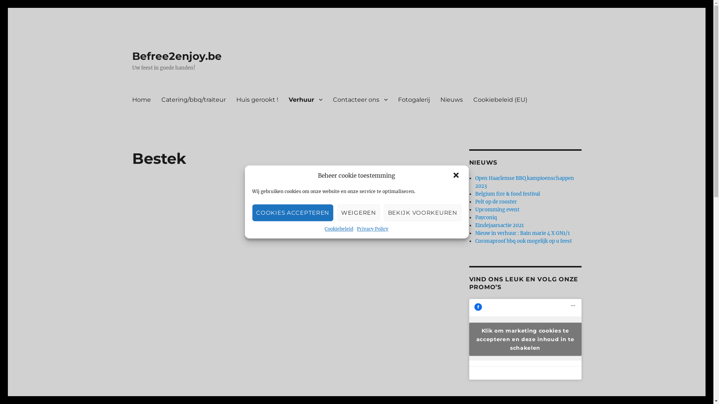 The width and height of the screenshot is (719, 404). What do you see at coordinates (497, 209) in the screenshot?
I see `Upcomming event` at bounding box center [497, 209].